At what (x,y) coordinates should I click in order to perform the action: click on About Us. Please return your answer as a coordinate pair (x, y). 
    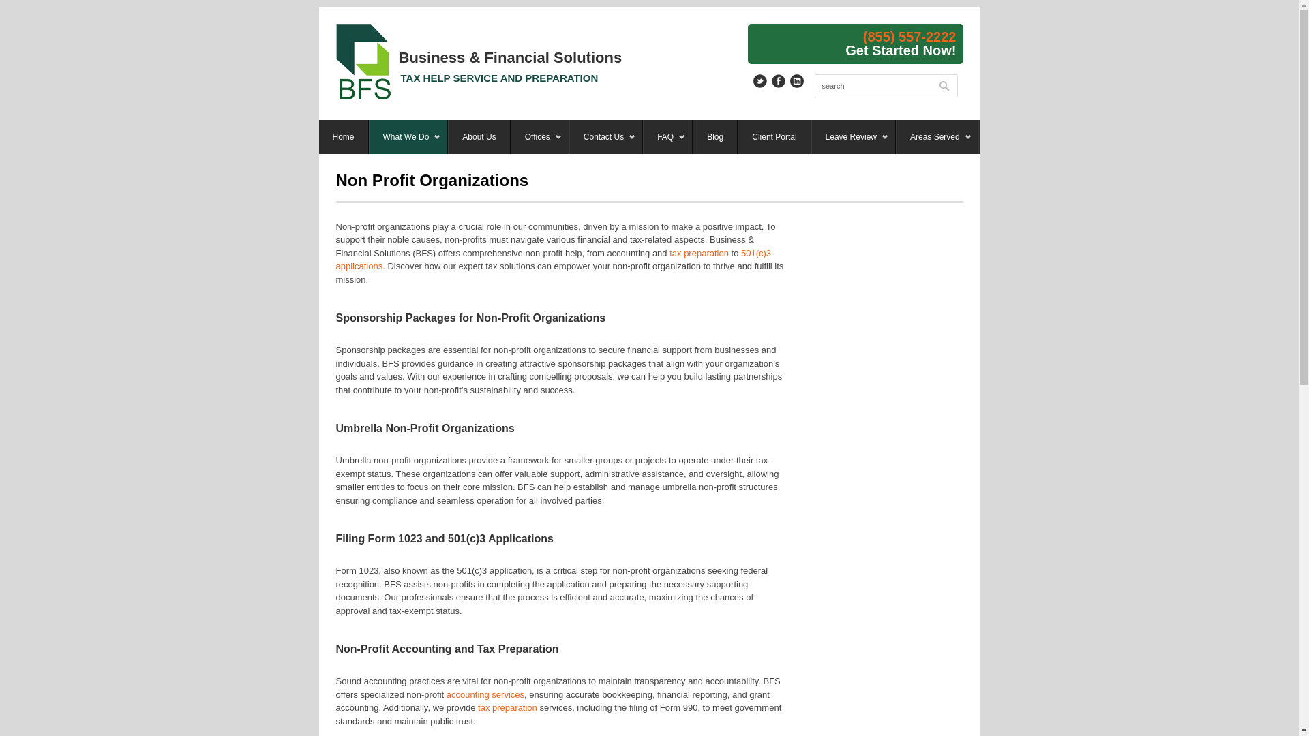
    Looking at the image, I should click on (479, 136).